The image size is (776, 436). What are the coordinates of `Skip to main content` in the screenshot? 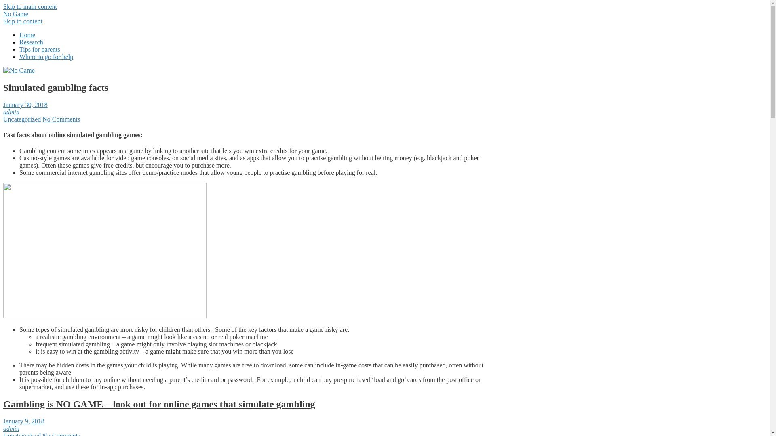 It's located at (30, 6).